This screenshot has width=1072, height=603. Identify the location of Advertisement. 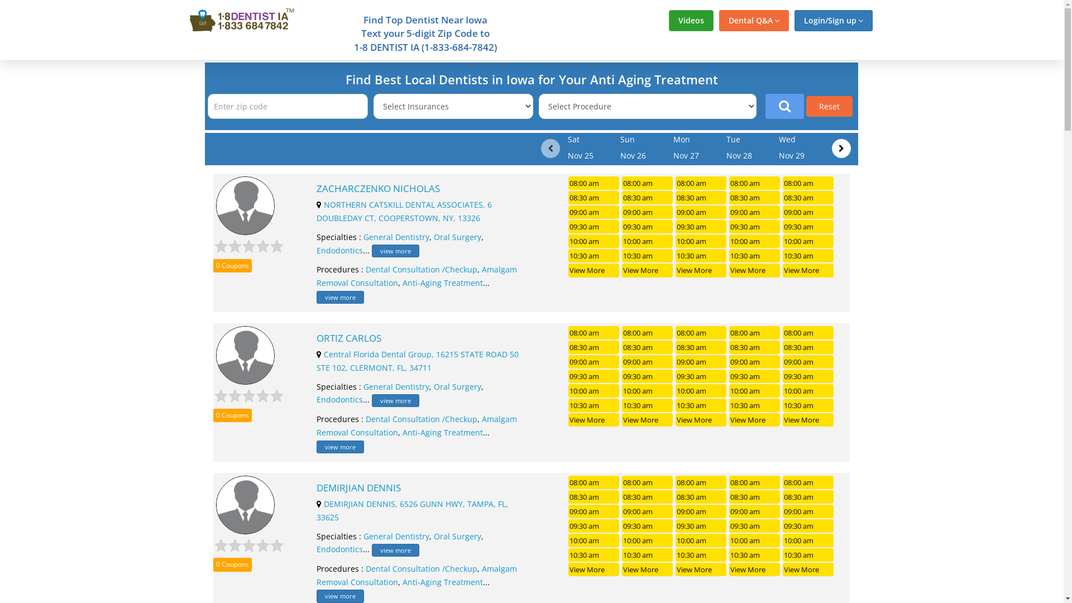
(95, 227).